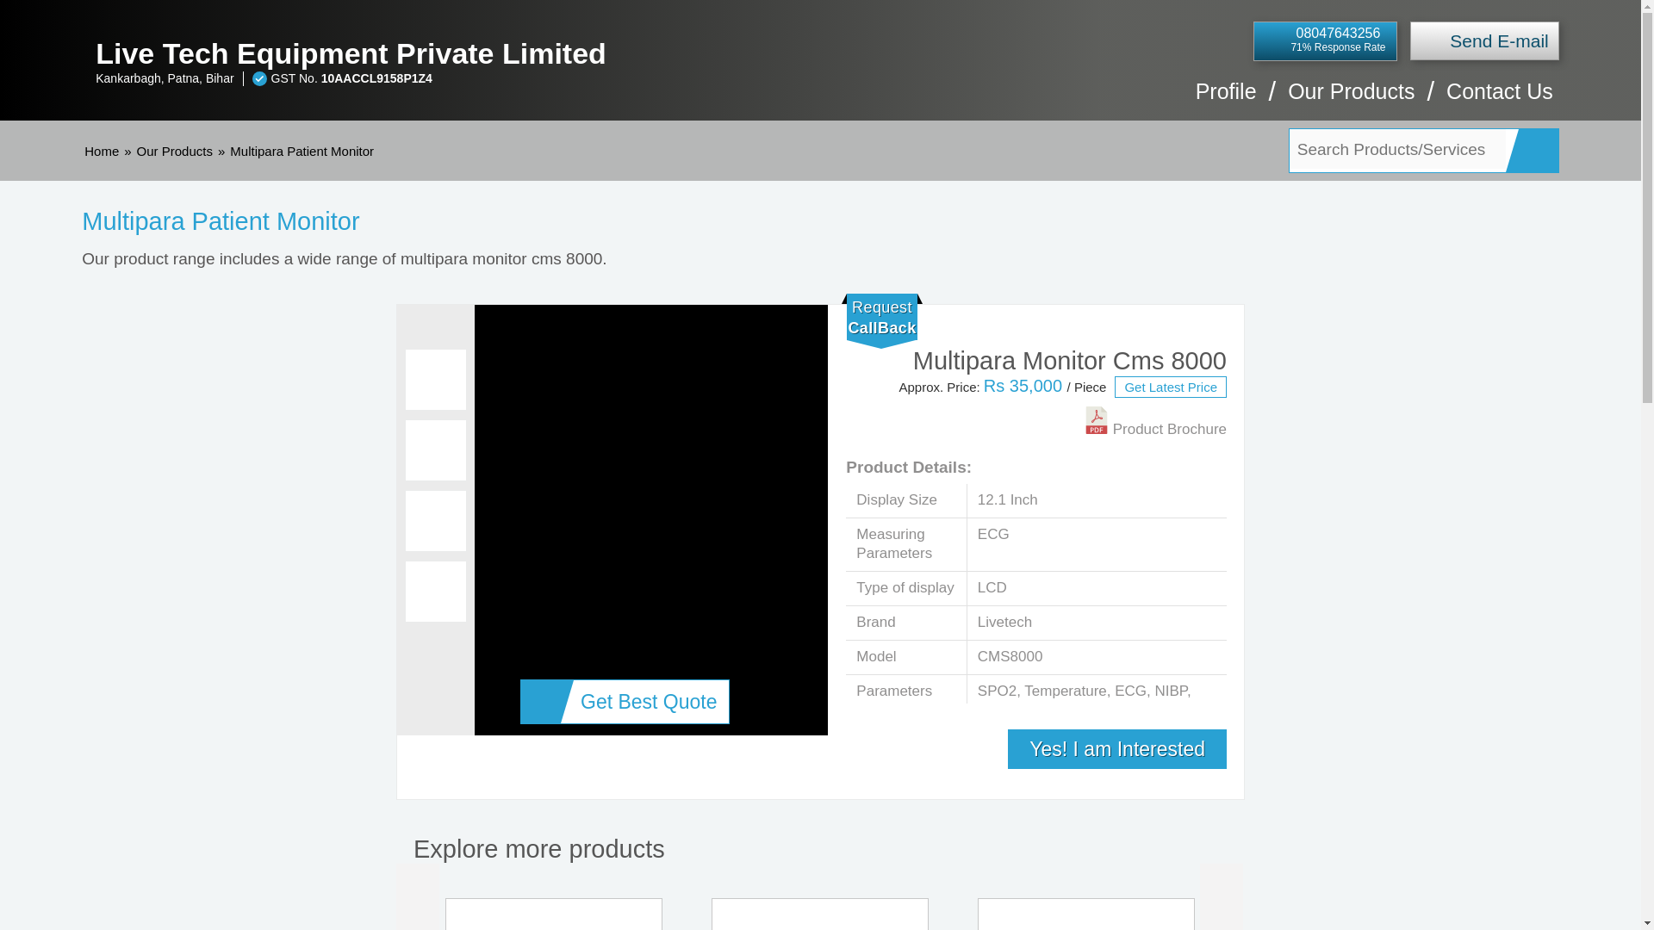  What do you see at coordinates (175, 151) in the screenshot?
I see `Our Products` at bounding box center [175, 151].